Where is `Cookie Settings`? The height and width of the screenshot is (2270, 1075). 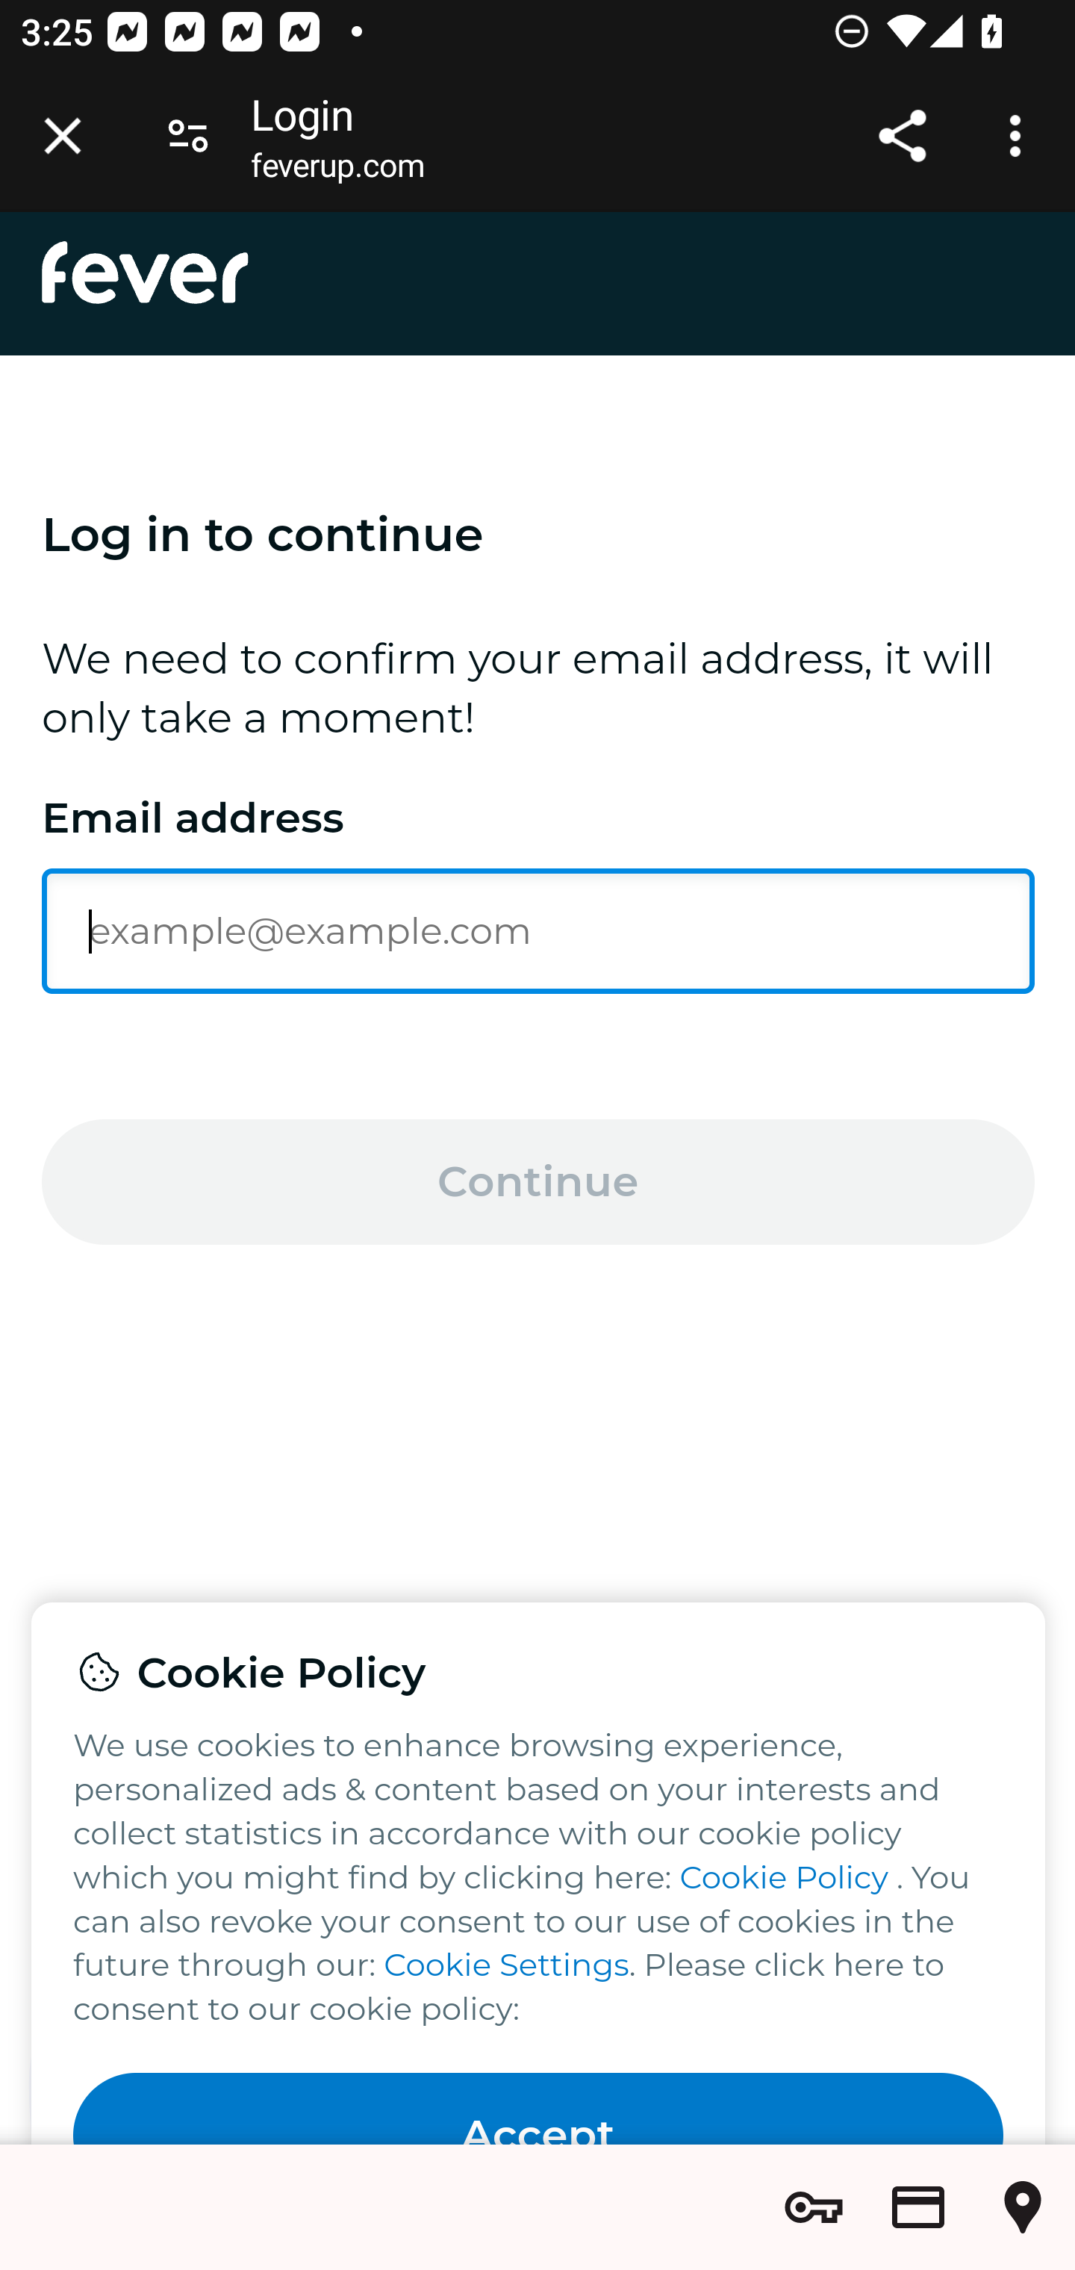
Cookie Settings is located at coordinates (505, 1965).